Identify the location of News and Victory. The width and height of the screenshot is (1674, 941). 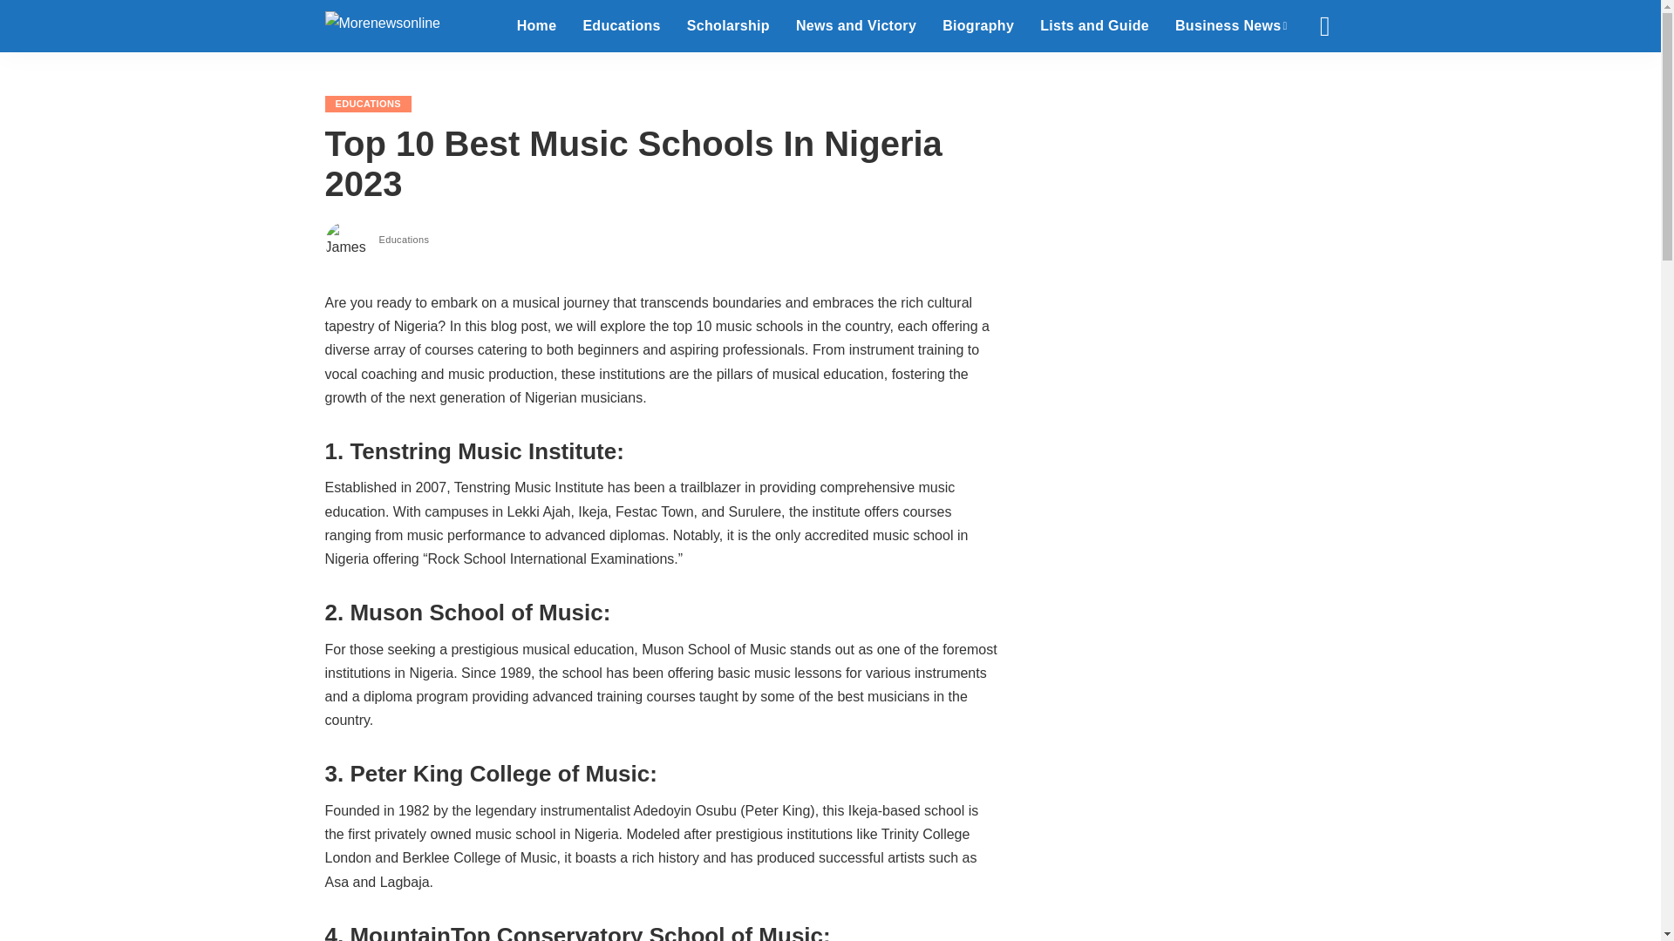
(856, 26).